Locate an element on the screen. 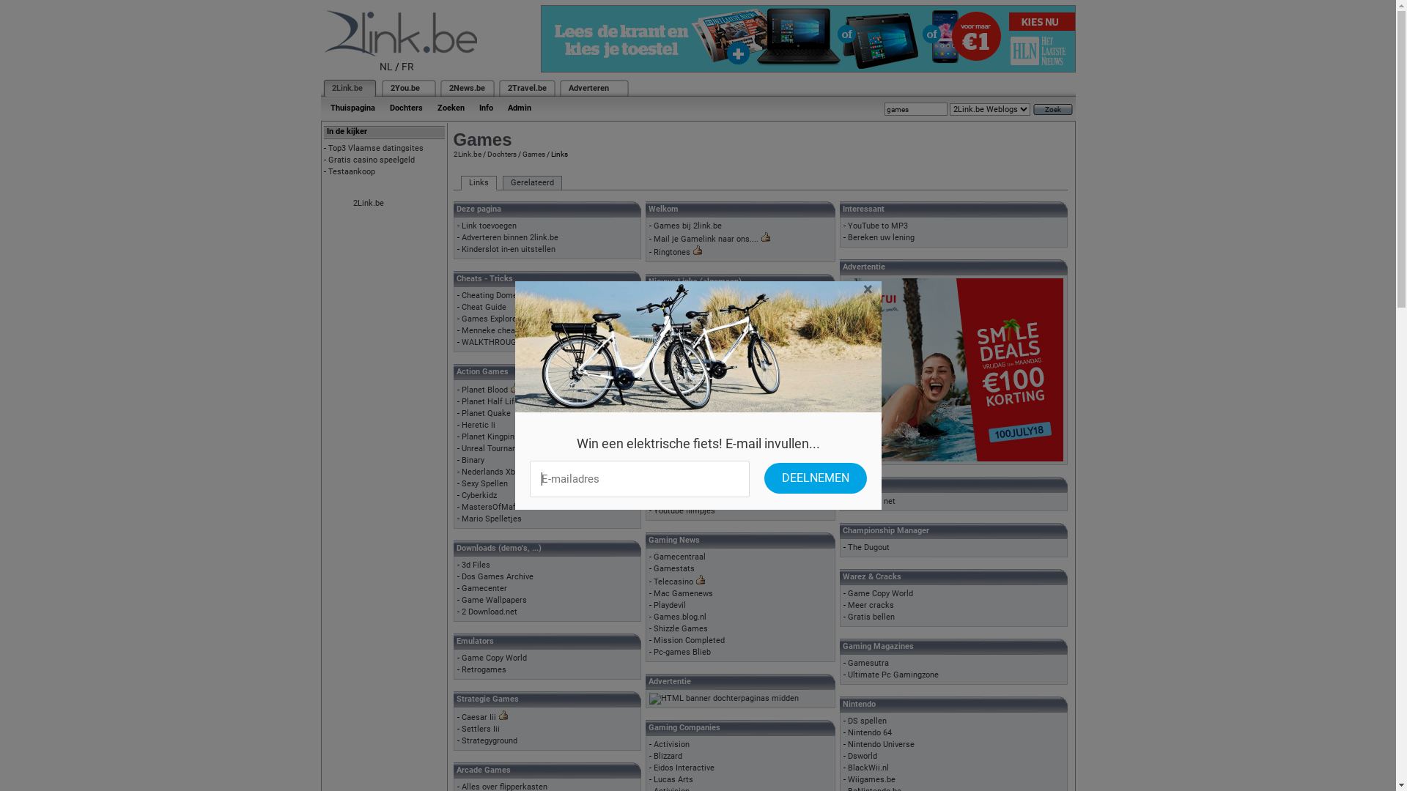  Youtube filmpjes is located at coordinates (684, 511).